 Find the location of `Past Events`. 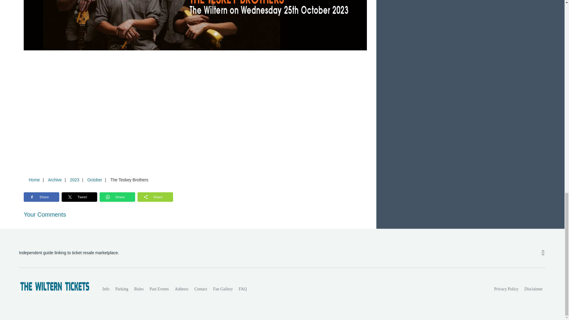

Past Events is located at coordinates (159, 289).